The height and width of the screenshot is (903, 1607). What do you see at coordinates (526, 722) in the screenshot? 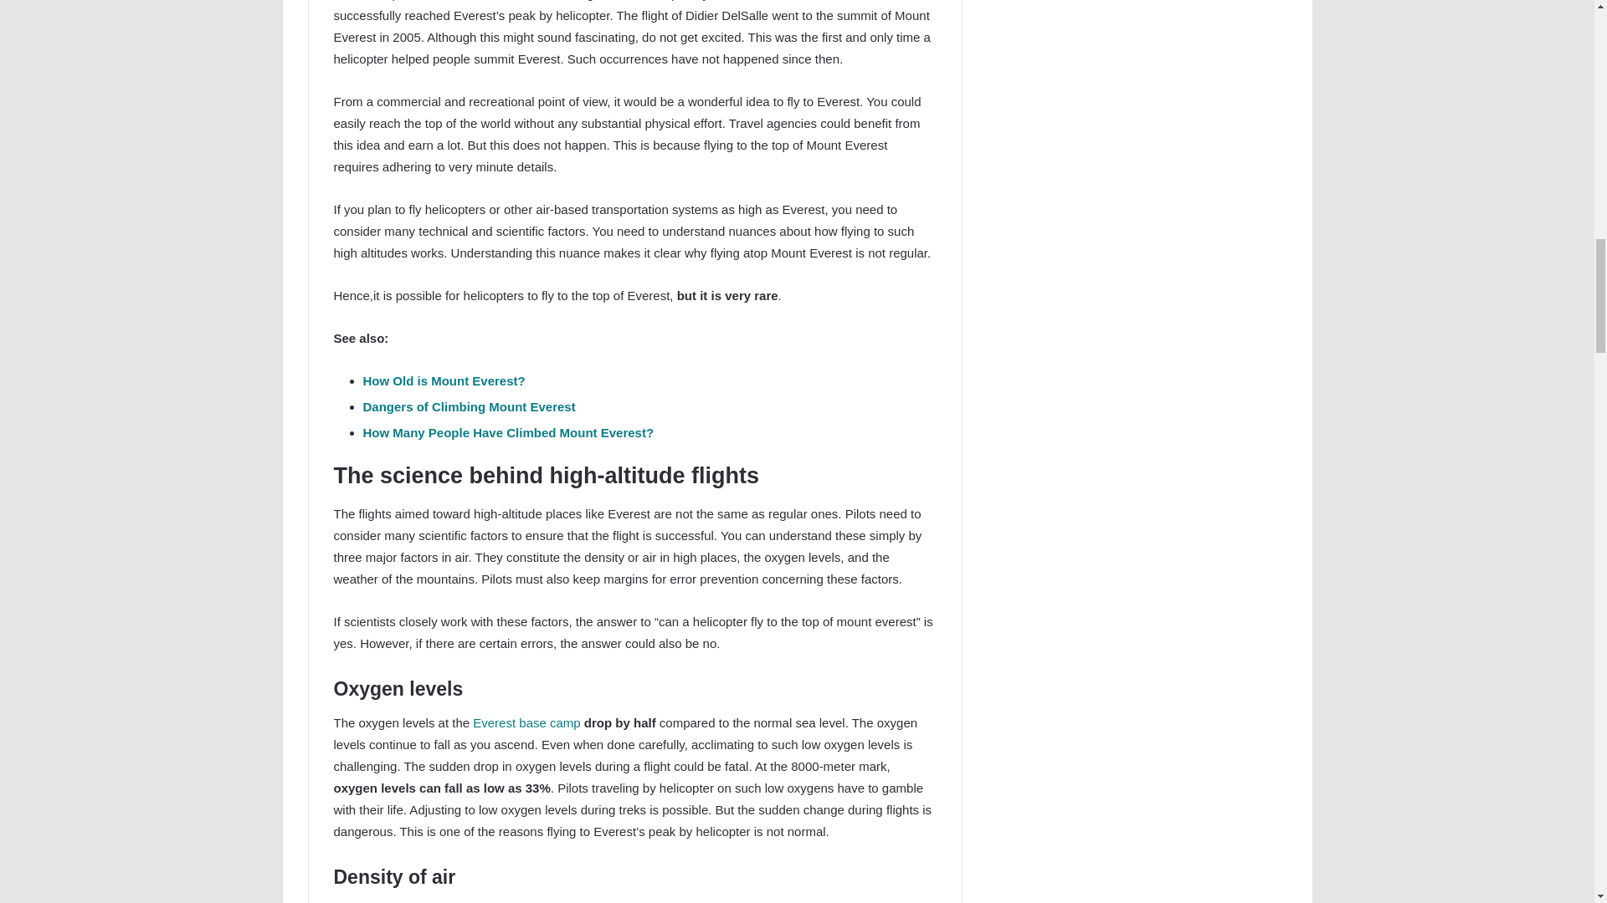
I see `Everest base camp` at bounding box center [526, 722].